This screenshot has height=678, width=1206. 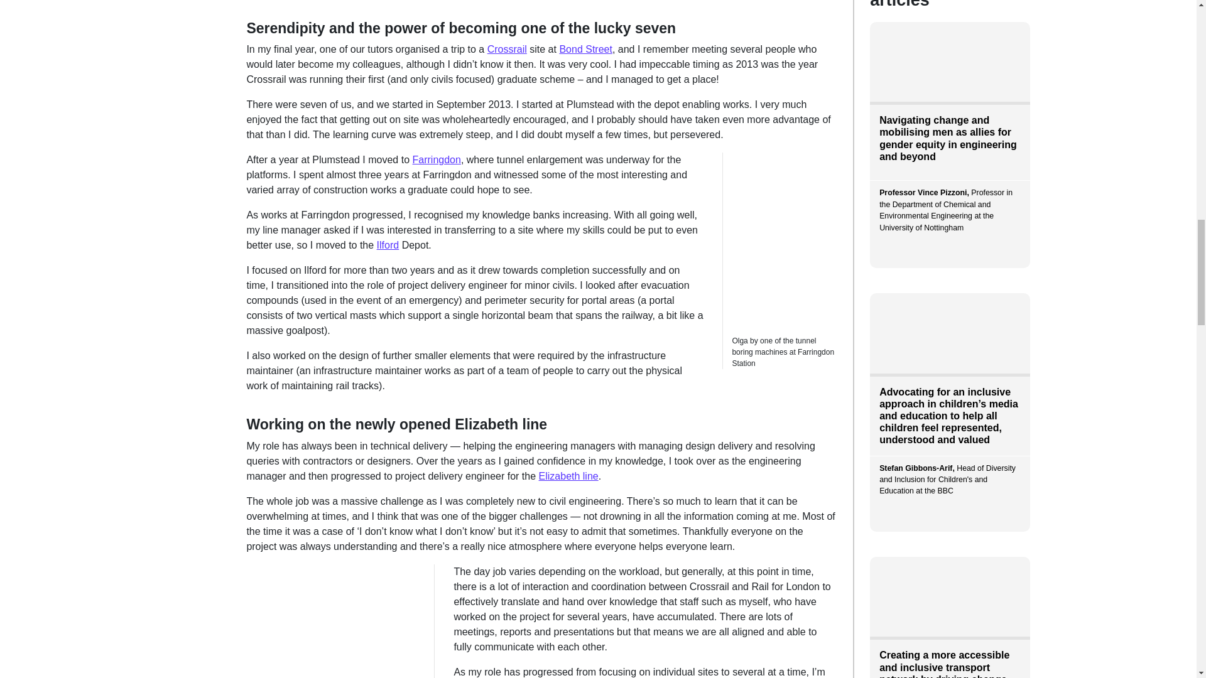 What do you see at coordinates (507, 49) in the screenshot?
I see `Crossrail` at bounding box center [507, 49].